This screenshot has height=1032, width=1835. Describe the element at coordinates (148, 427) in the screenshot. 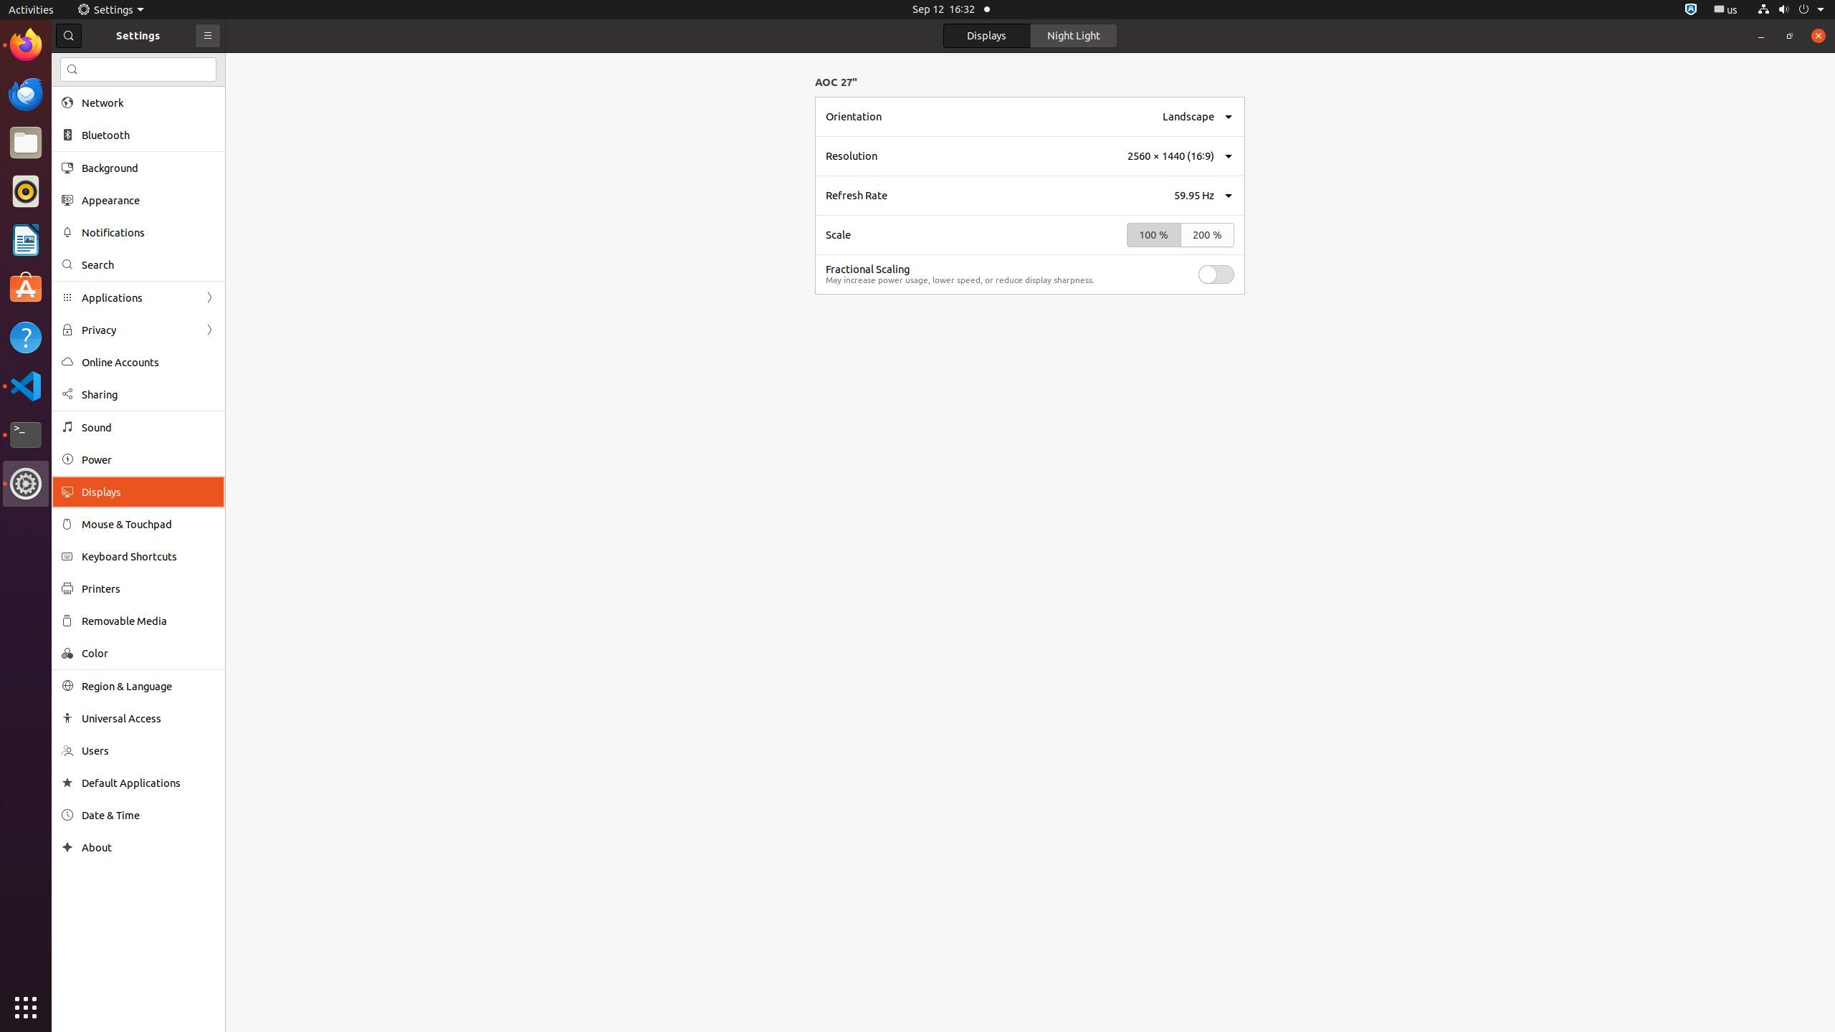

I see `Sound` at that location.